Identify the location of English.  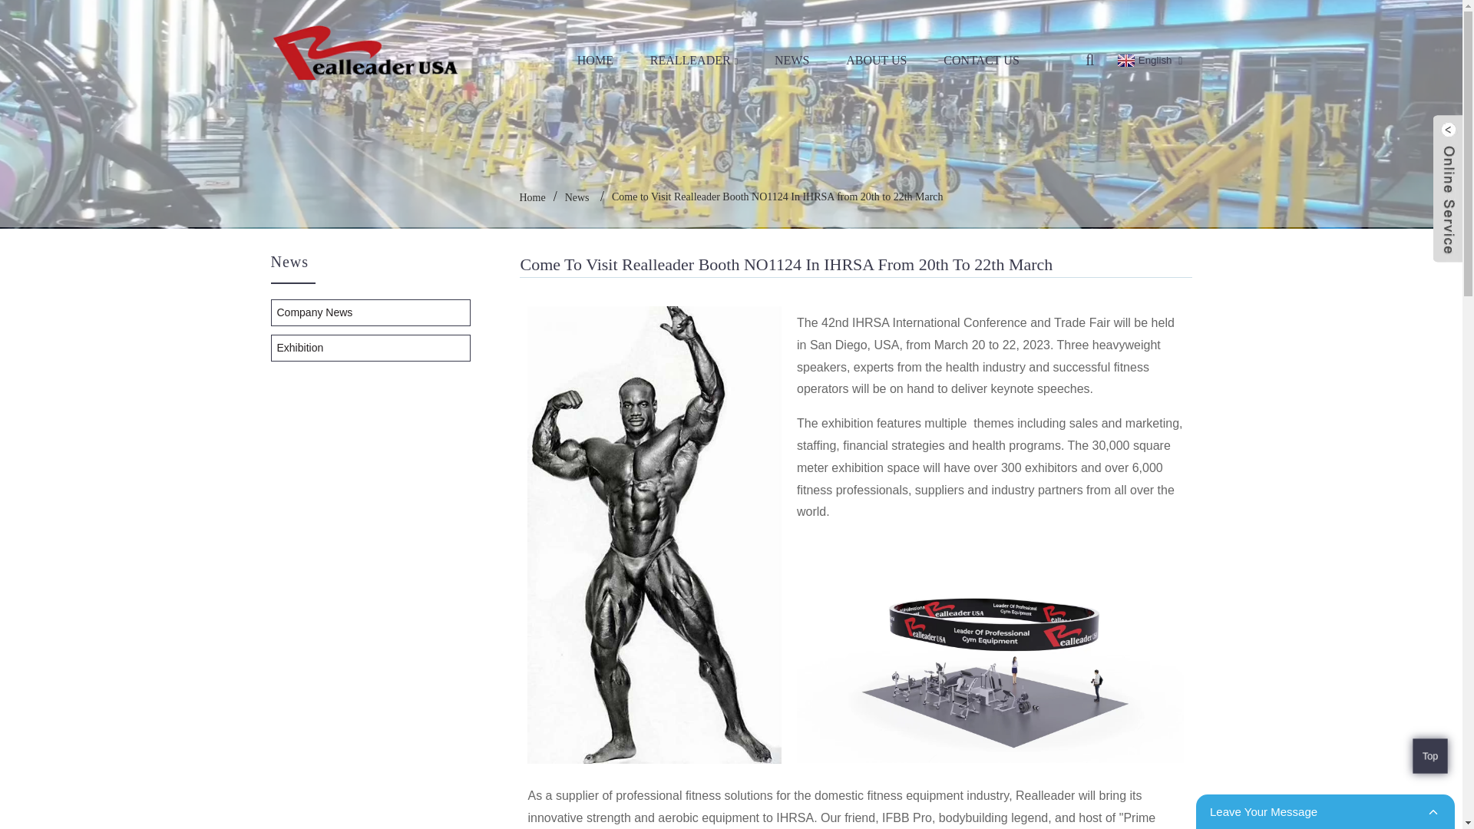
(1142, 60).